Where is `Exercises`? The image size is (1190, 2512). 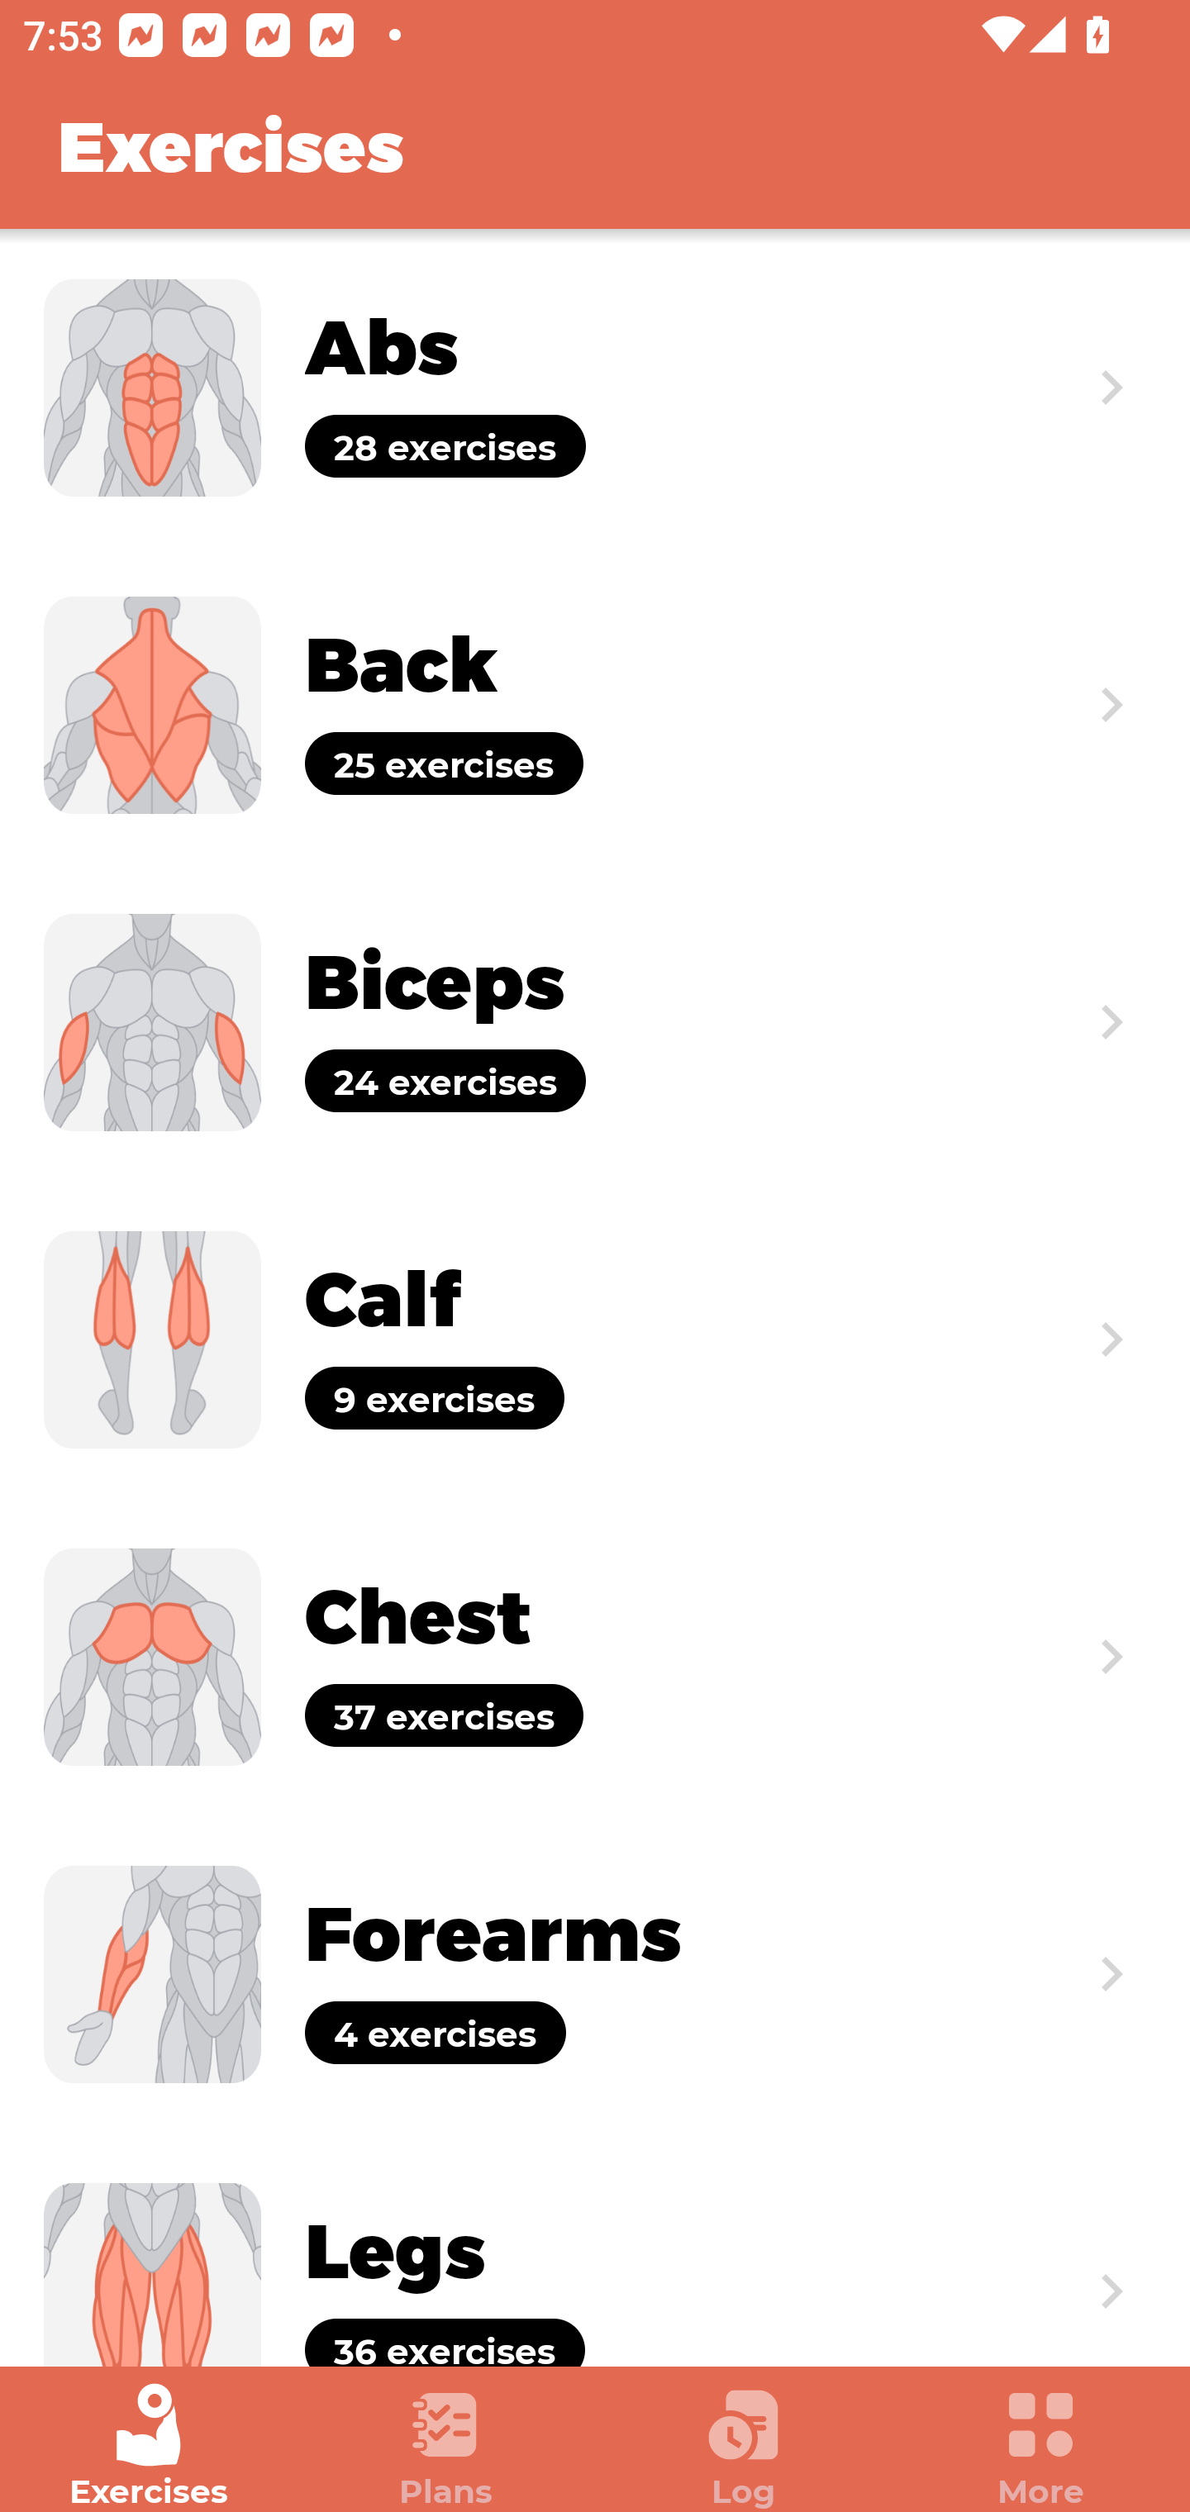
Exercises is located at coordinates (149, 2446).